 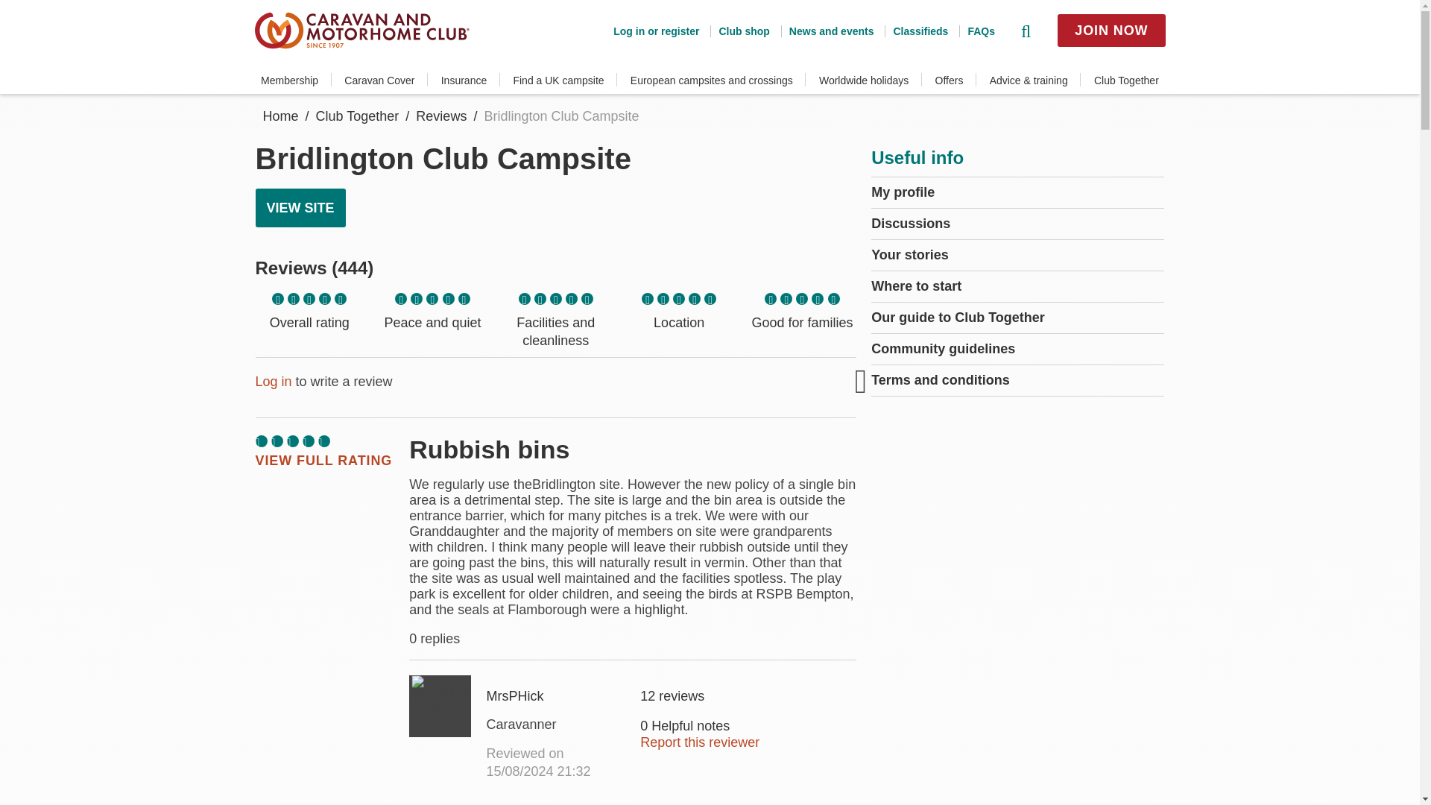 What do you see at coordinates (976, 31) in the screenshot?
I see `FAQs` at bounding box center [976, 31].